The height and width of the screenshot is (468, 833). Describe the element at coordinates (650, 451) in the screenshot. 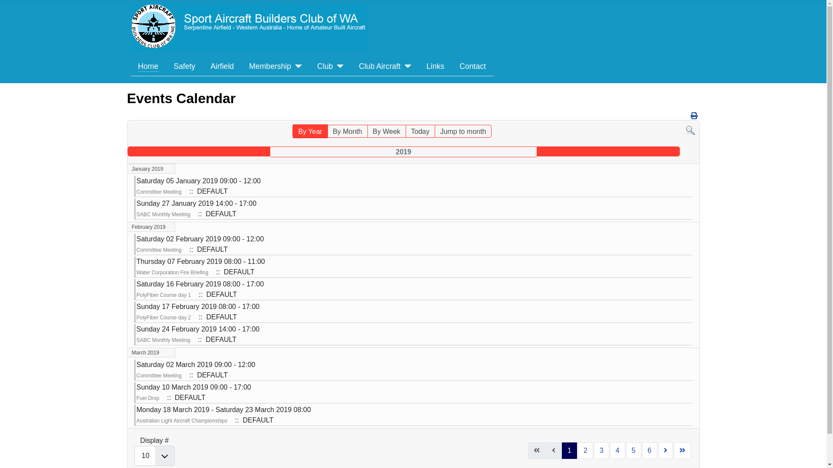

I see `6` at that location.